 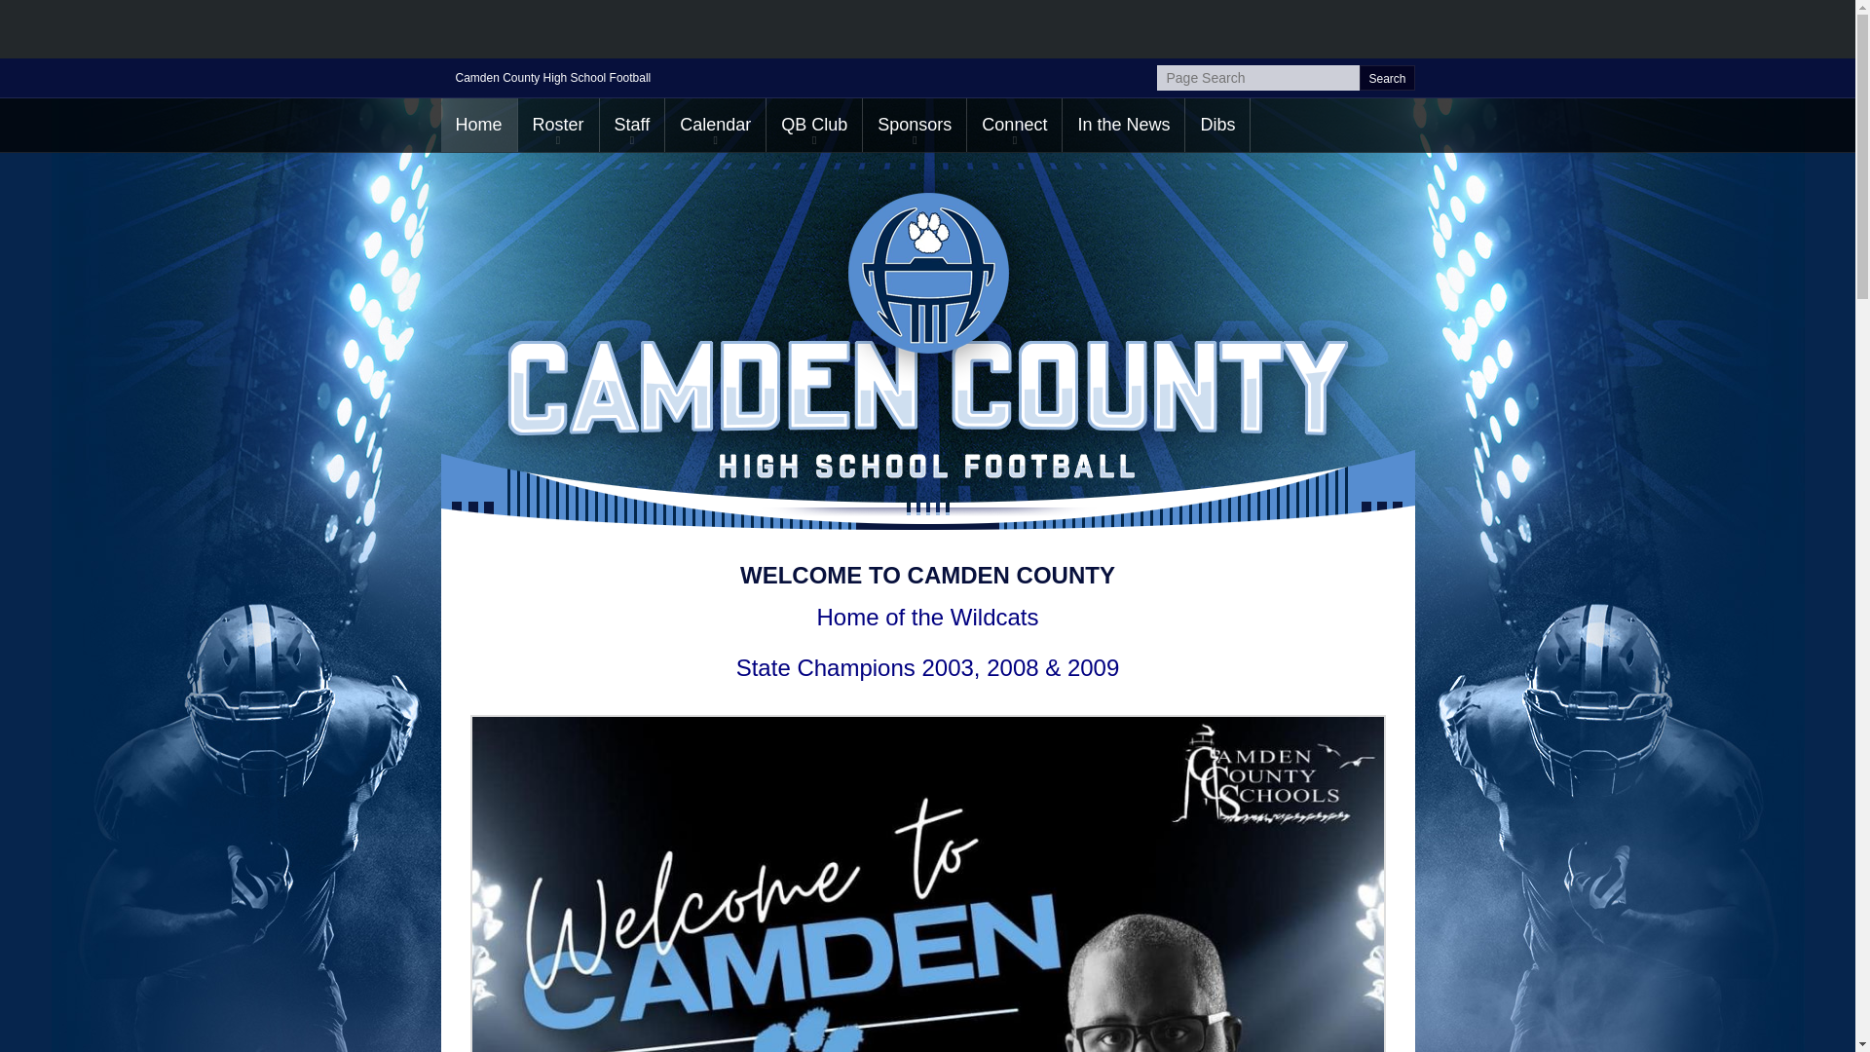 What do you see at coordinates (1014, 125) in the screenshot?
I see `click to go to 'Connect'` at bounding box center [1014, 125].